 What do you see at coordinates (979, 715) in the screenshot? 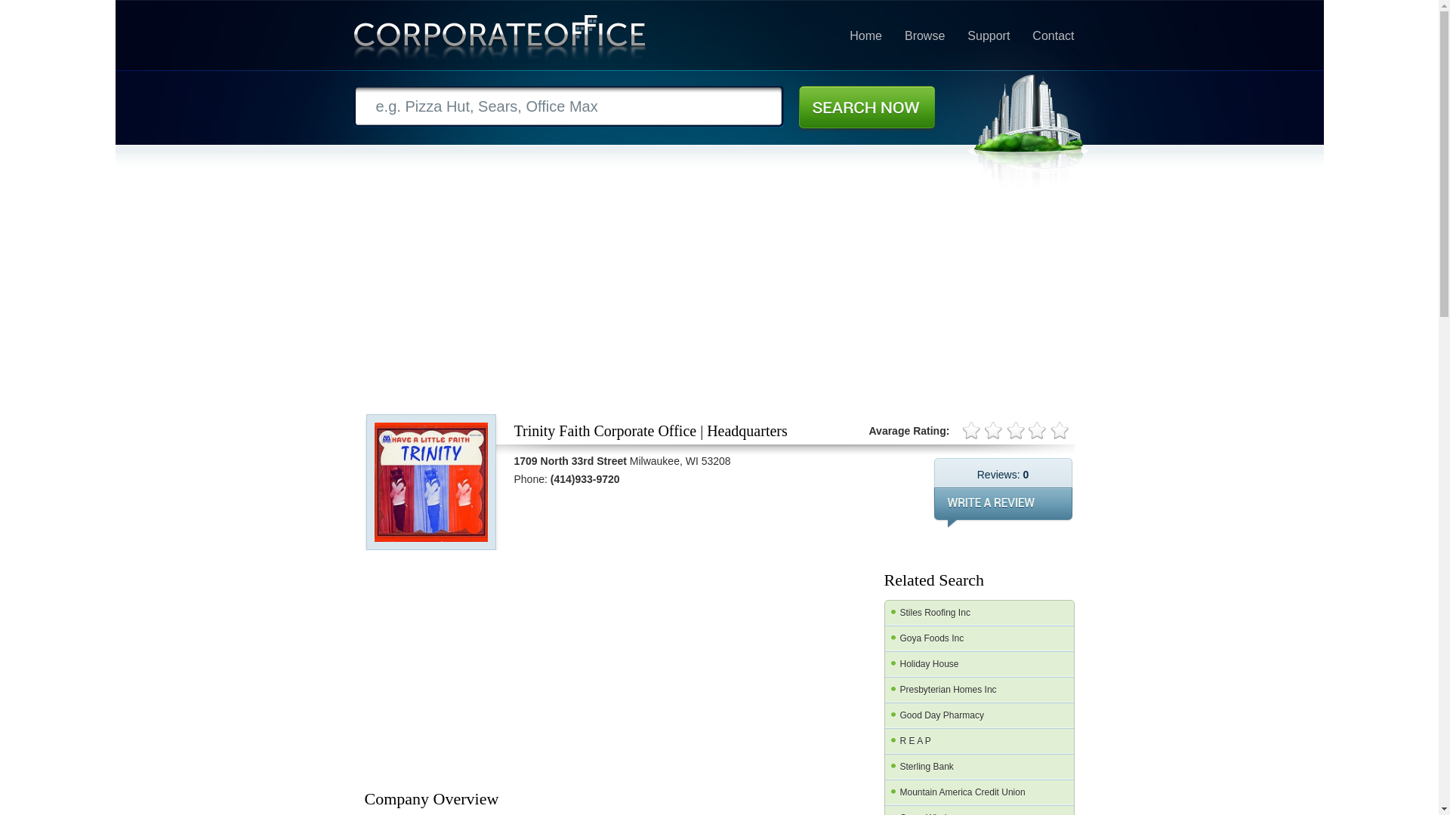
I see `Good Day Pharmacy` at bounding box center [979, 715].